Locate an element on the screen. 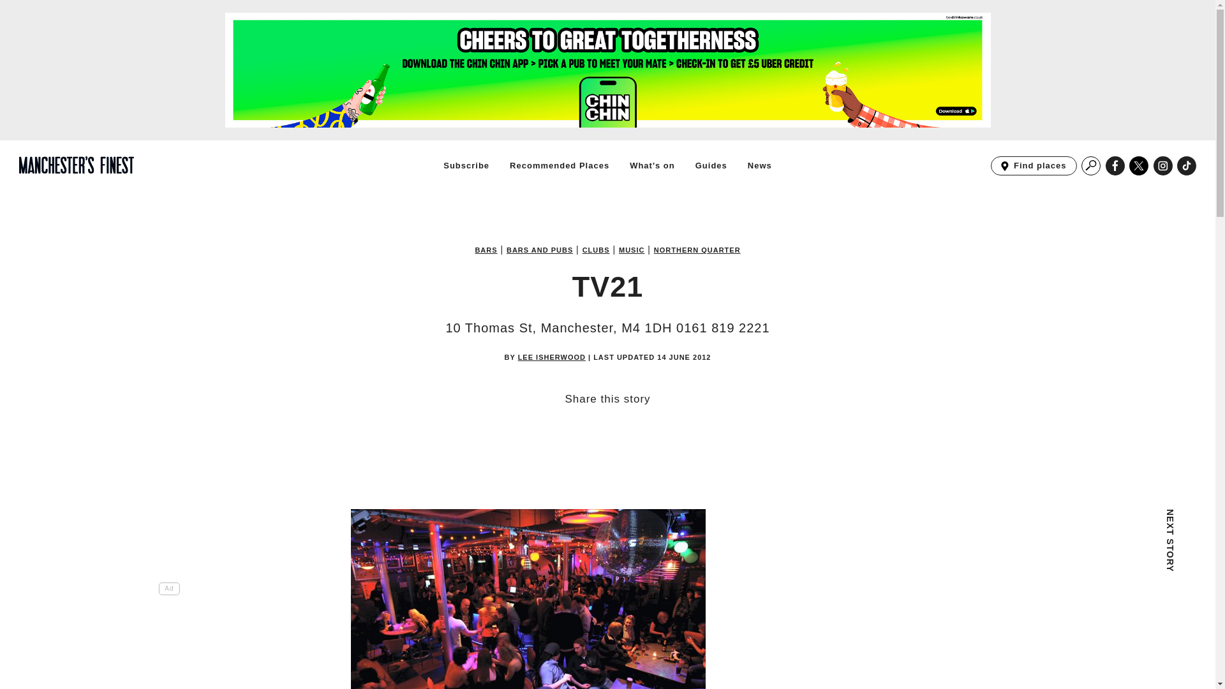 This screenshot has height=689, width=1225. LEE ISHERWOOD is located at coordinates (551, 357).